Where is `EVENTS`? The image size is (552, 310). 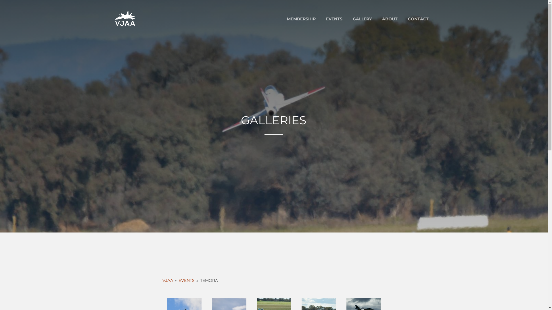
EVENTS is located at coordinates (334, 19).